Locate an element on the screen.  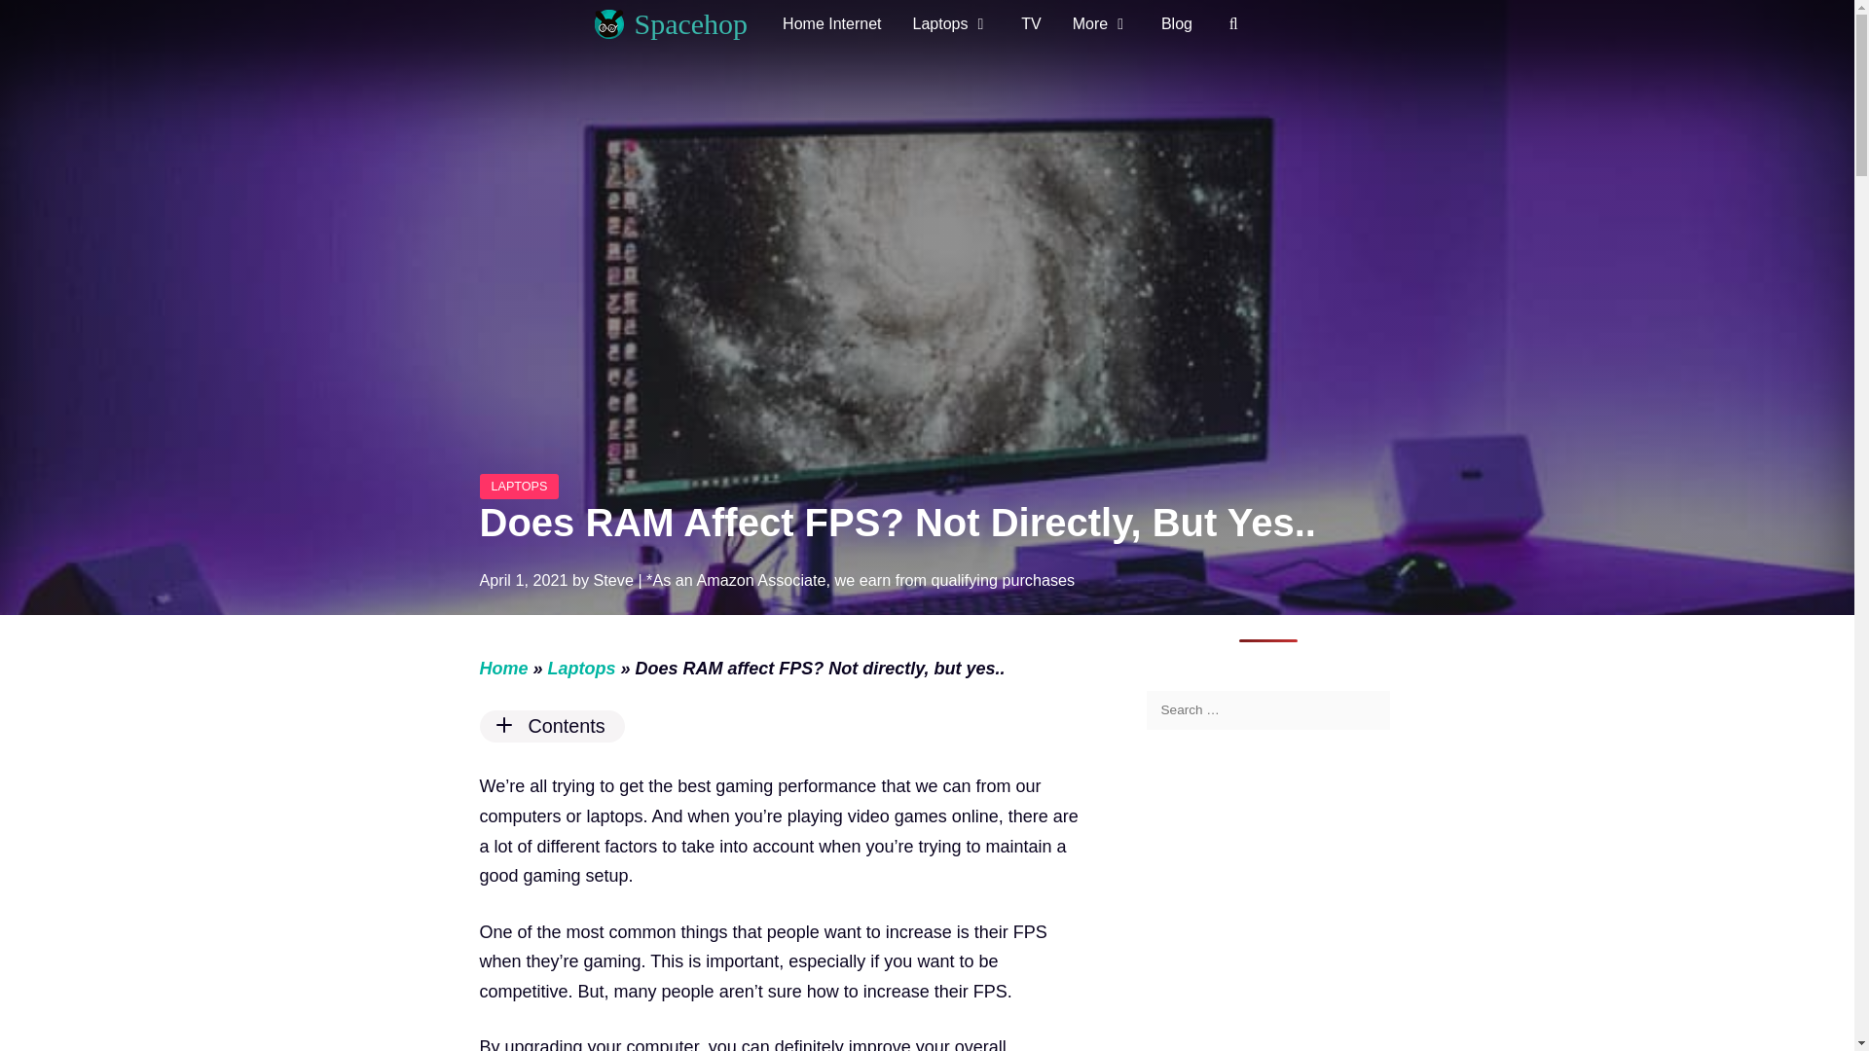
TV is located at coordinates (1030, 23).